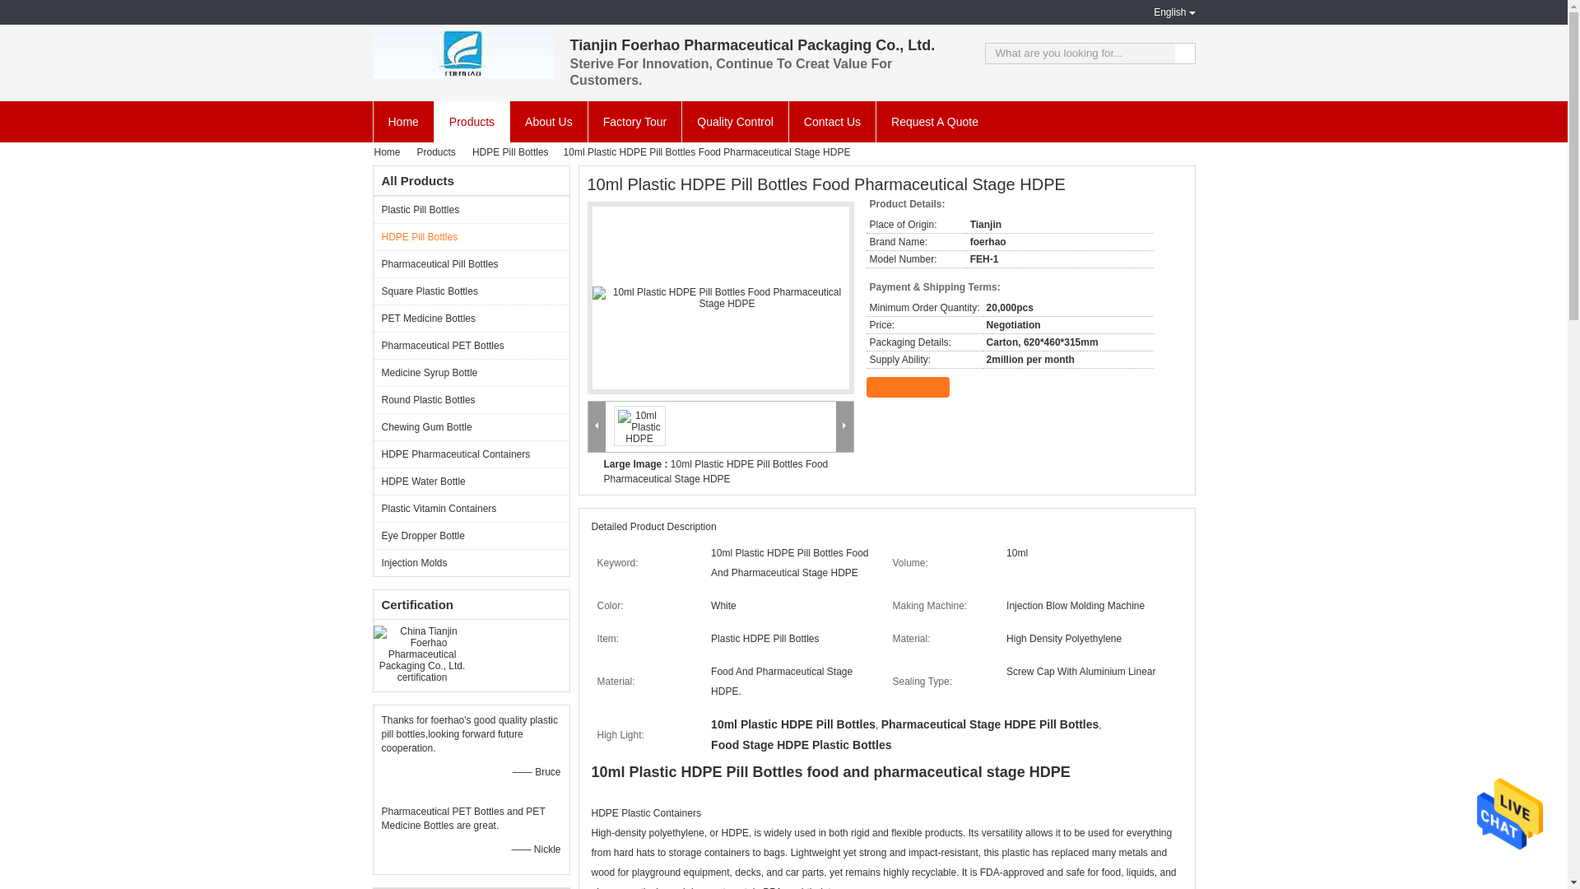  What do you see at coordinates (471, 345) in the screenshot?
I see `Pharmaceutical PET Bottles` at bounding box center [471, 345].